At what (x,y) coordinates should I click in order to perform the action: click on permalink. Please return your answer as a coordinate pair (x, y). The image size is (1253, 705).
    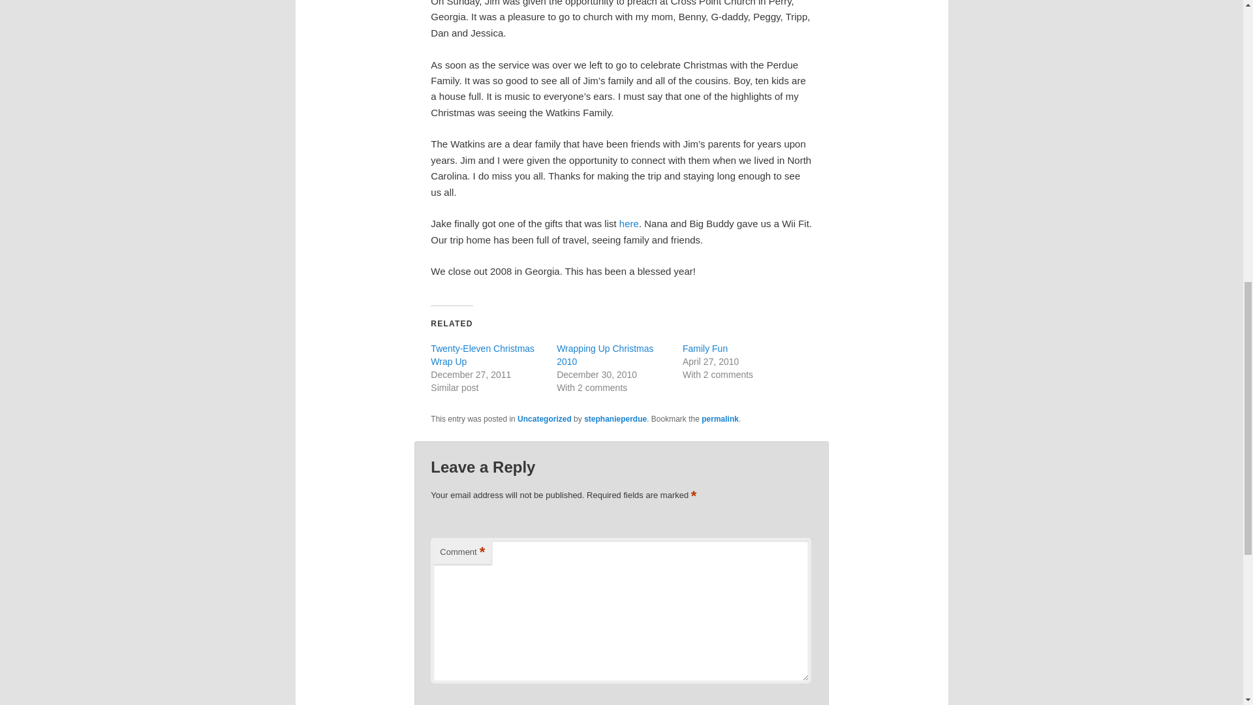
    Looking at the image, I should click on (720, 419).